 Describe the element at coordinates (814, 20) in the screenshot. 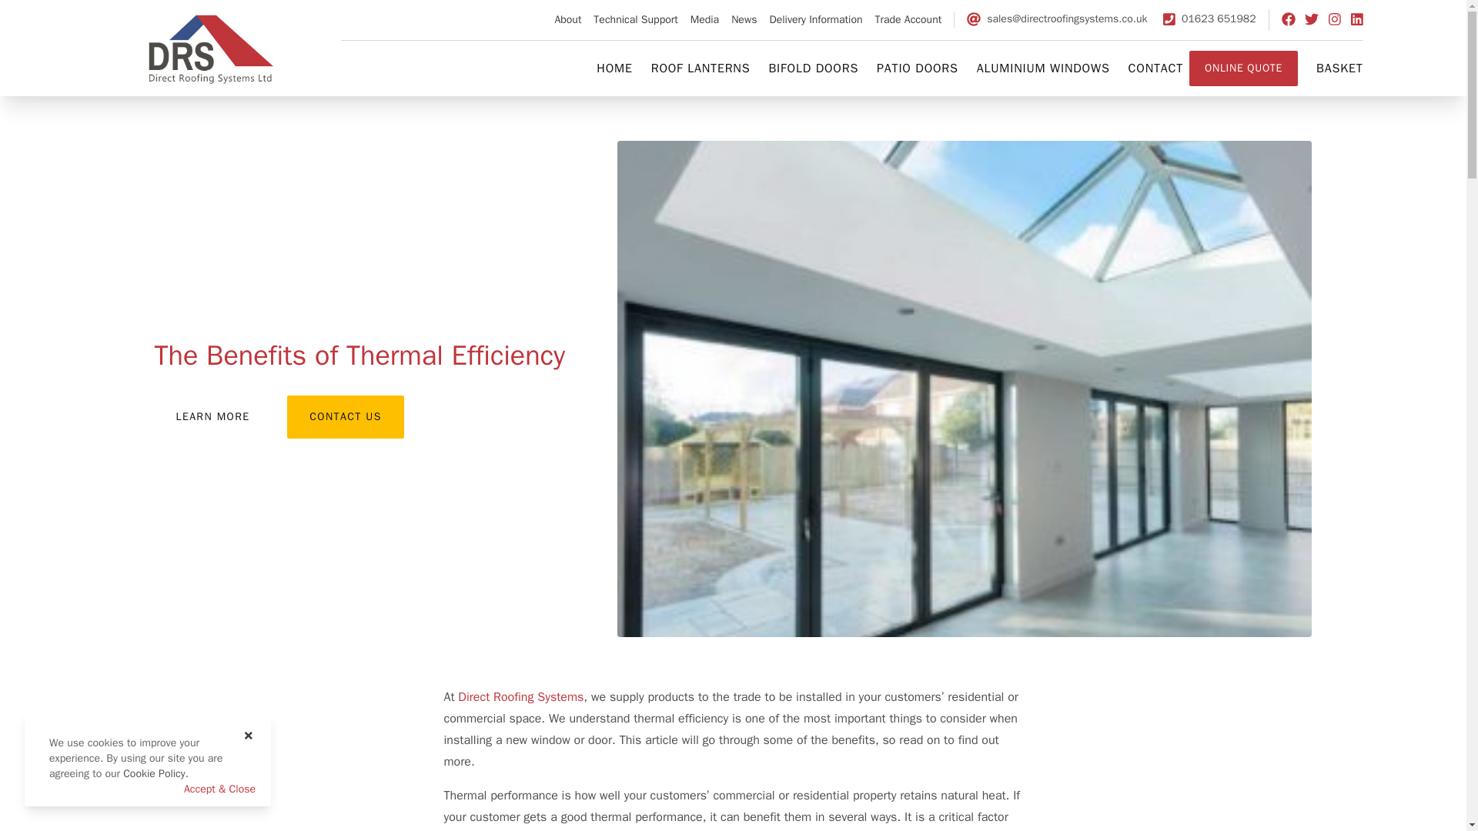

I see `Delivery Information` at that location.